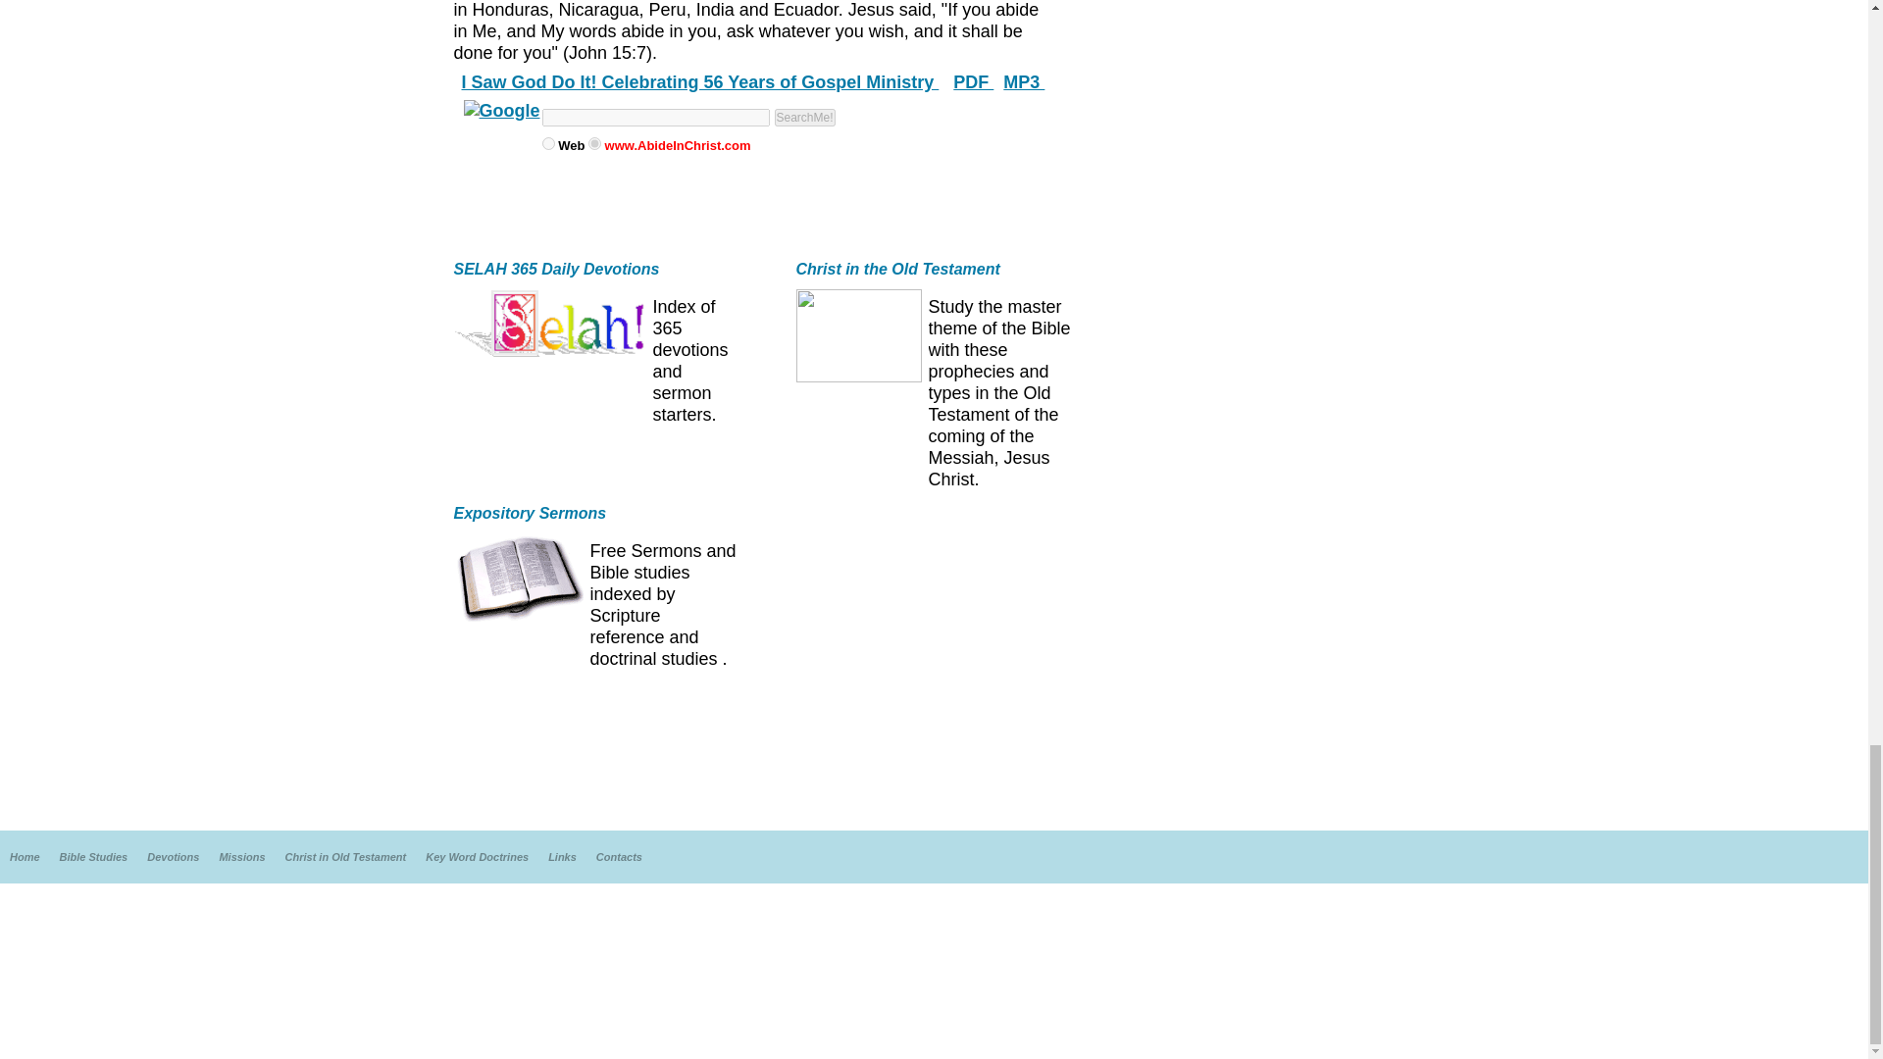 This screenshot has height=1059, width=1883. What do you see at coordinates (530, 514) in the screenshot?
I see `Expository Sermons` at bounding box center [530, 514].